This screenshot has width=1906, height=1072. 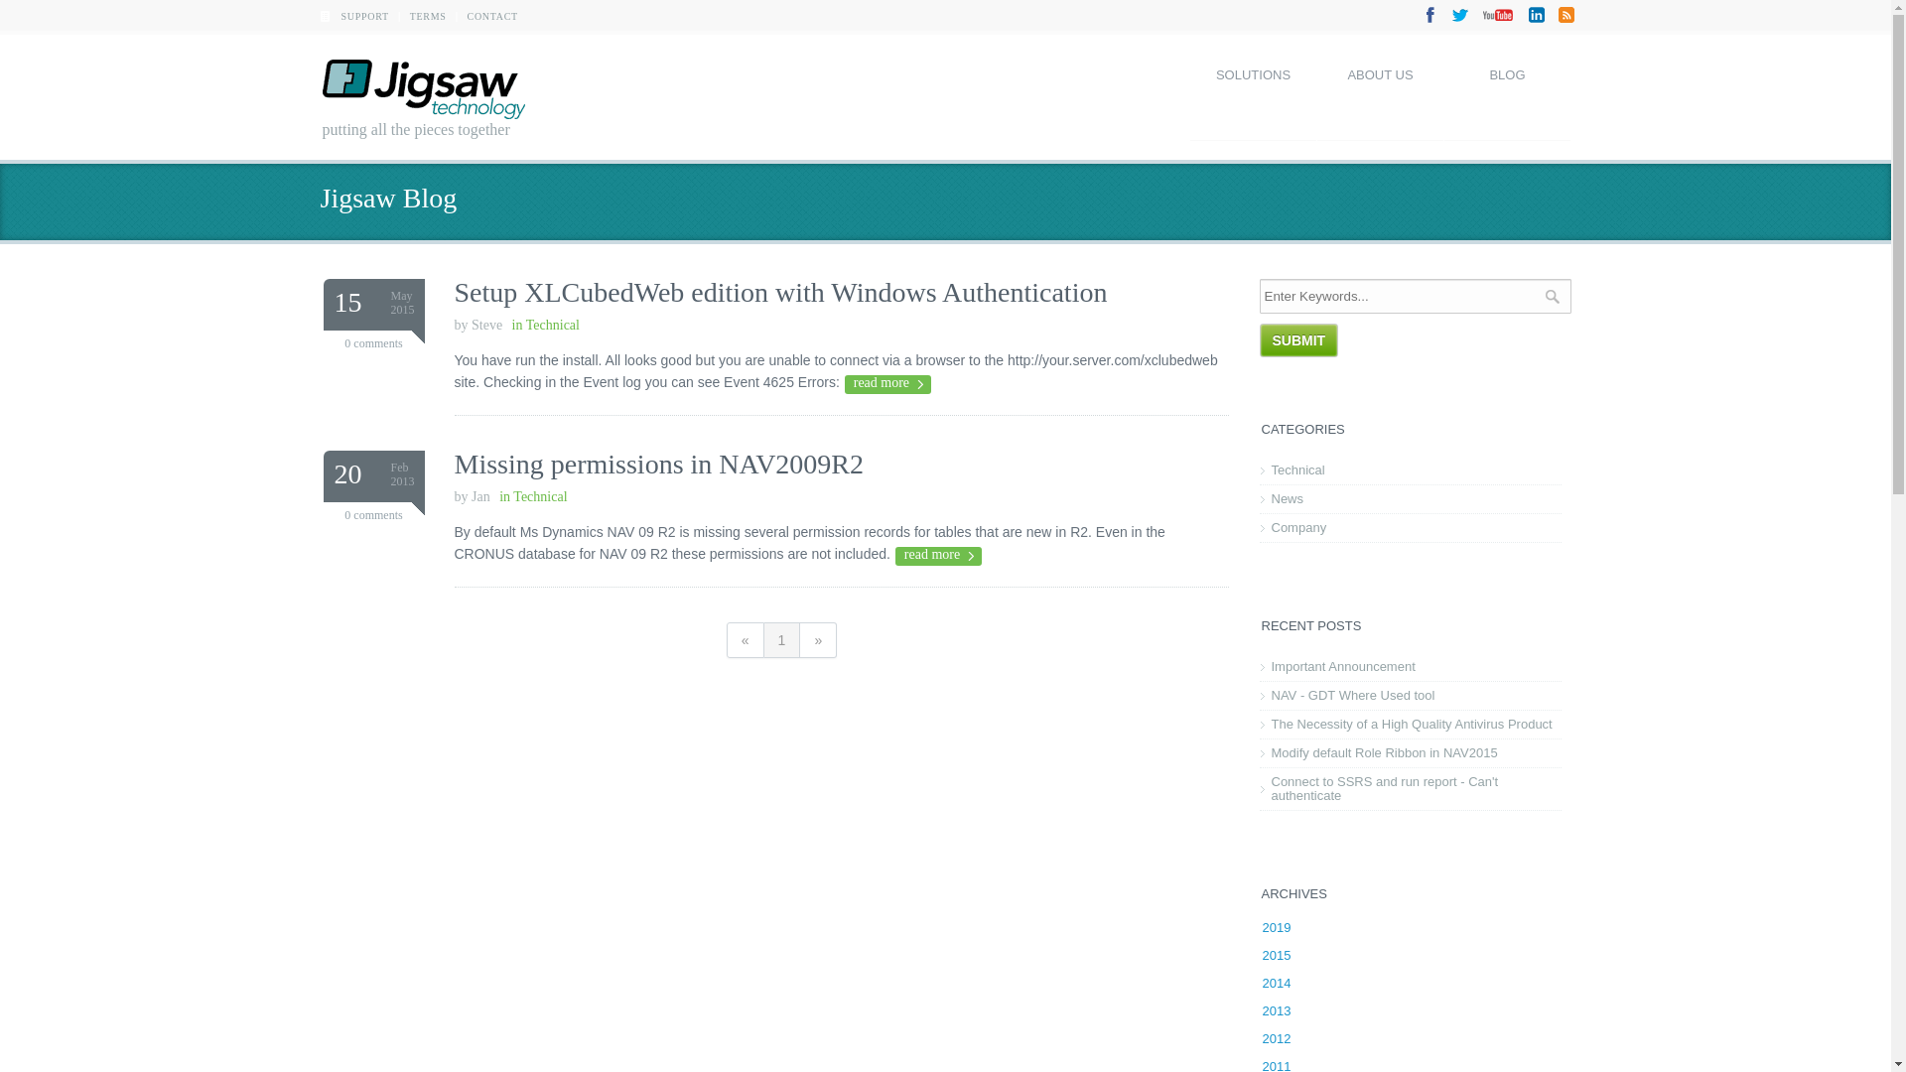 What do you see at coordinates (1410, 667) in the screenshot?
I see `Important Announcement` at bounding box center [1410, 667].